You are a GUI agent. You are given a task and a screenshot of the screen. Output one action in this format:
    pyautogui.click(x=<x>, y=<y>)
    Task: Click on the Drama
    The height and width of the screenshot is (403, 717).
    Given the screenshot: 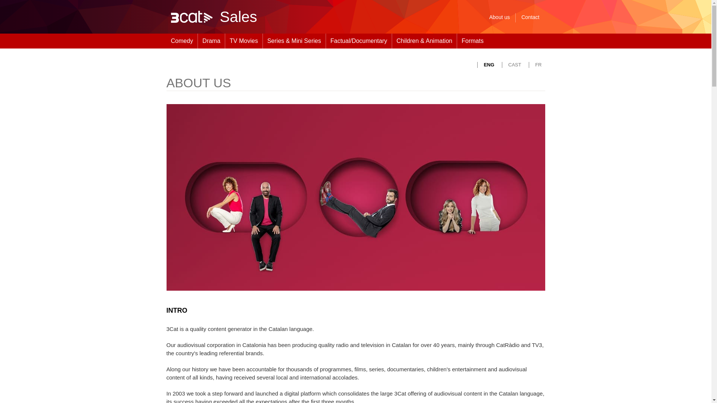 What is the action you would take?
    pyautogui.click(x=211, y=41)
    